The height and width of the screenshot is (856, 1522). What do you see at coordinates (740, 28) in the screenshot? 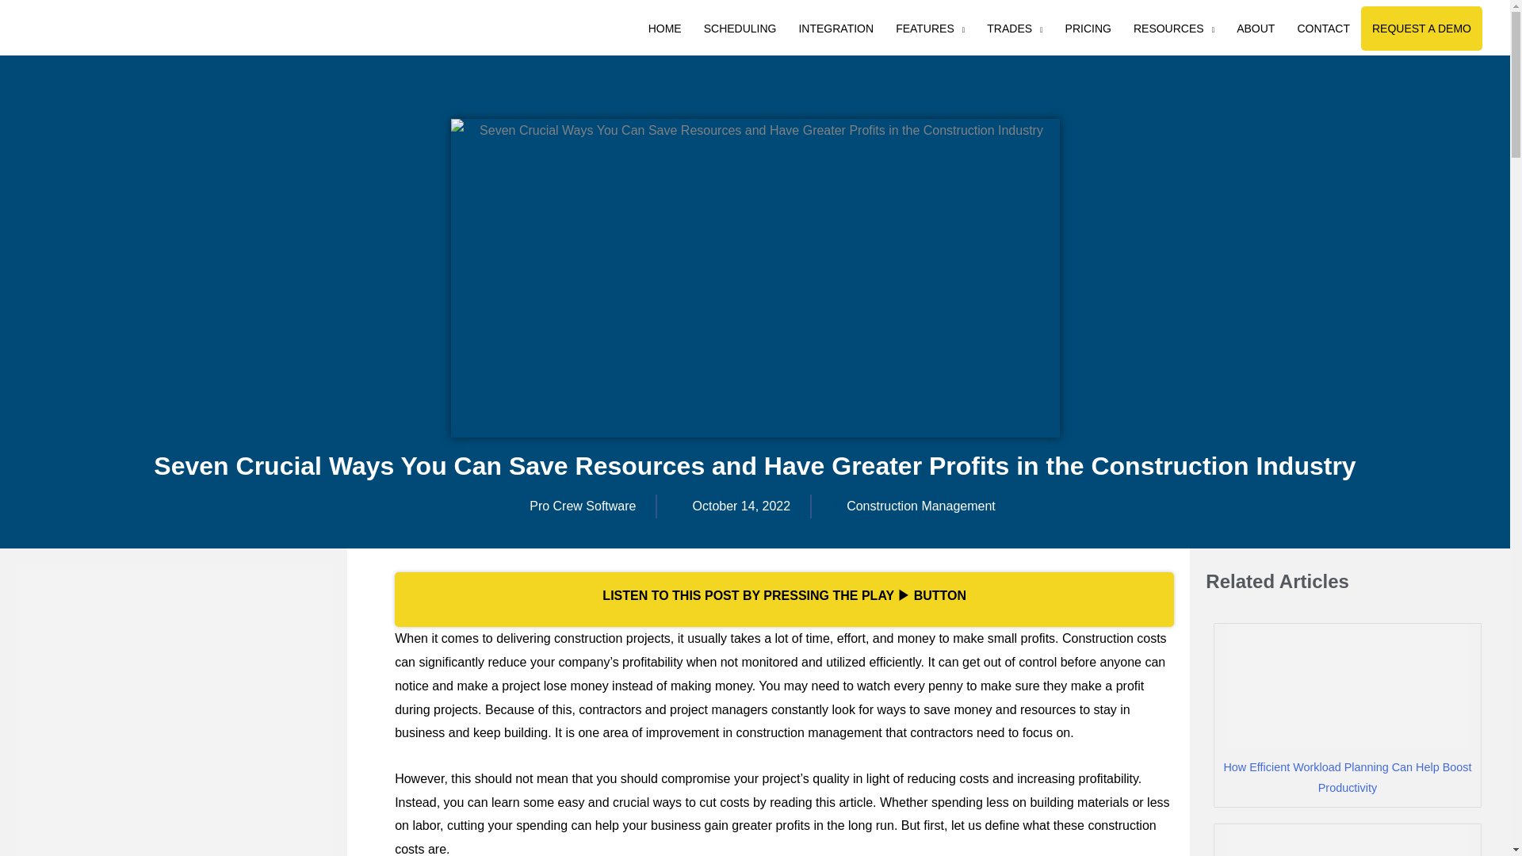
I see `SCHEDULING` at bounding box center [740, 28].